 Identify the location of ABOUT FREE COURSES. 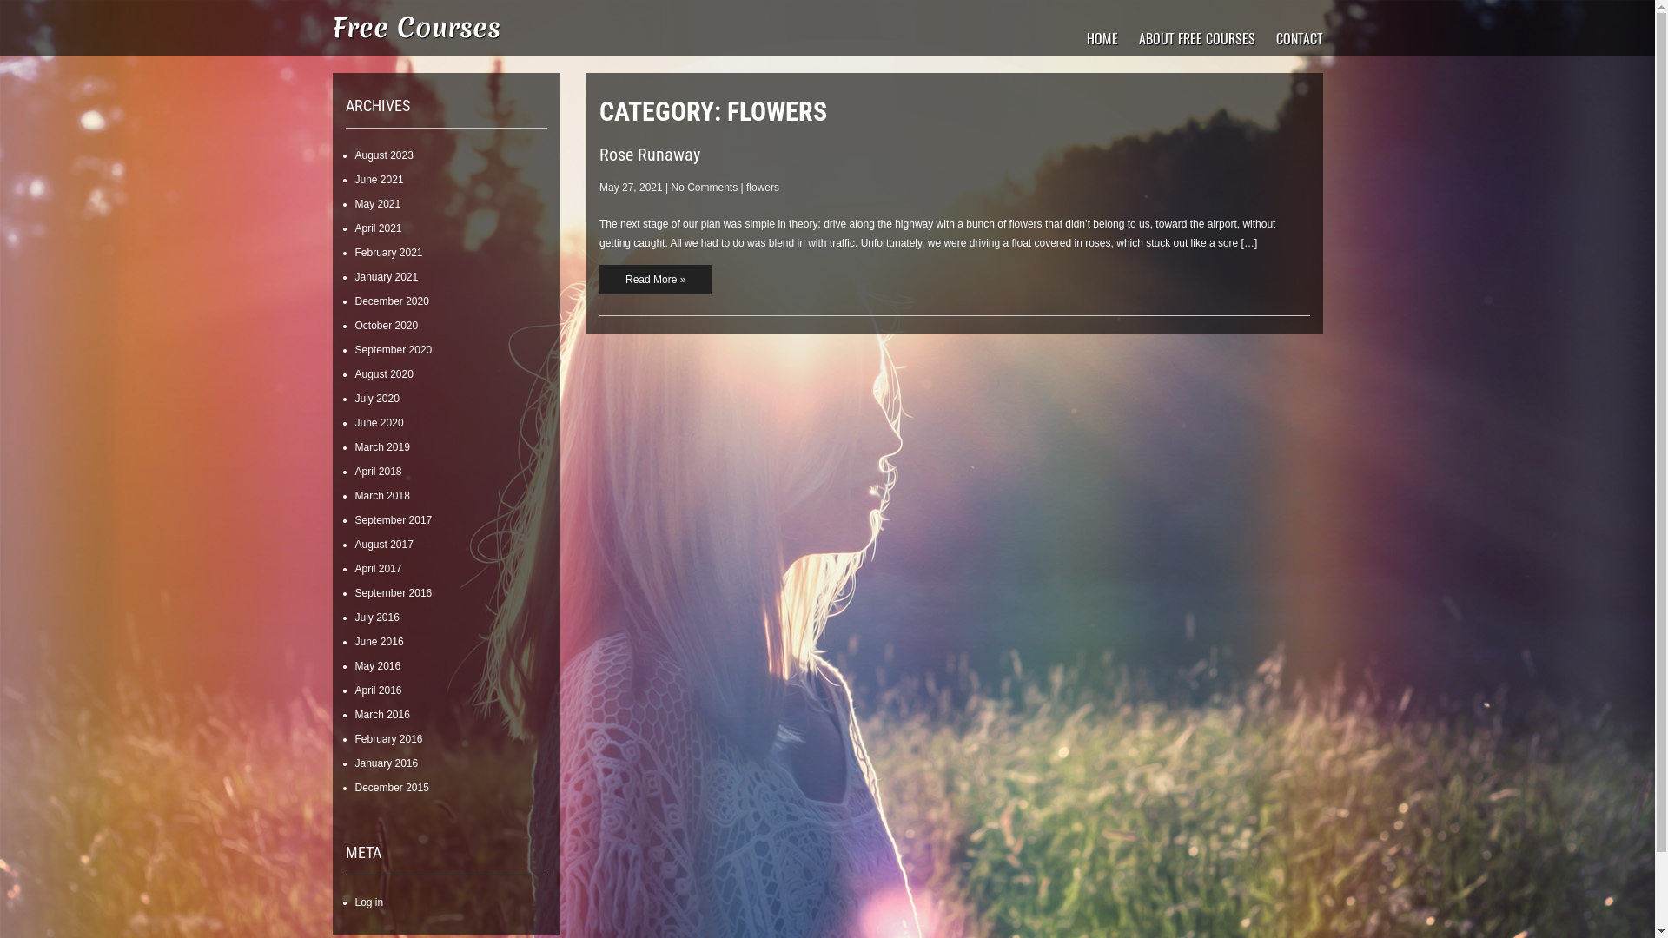
(1196, 38).